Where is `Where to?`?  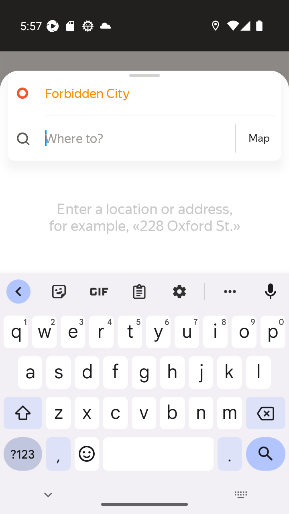 Where to? is located at coordinates (139, 138).